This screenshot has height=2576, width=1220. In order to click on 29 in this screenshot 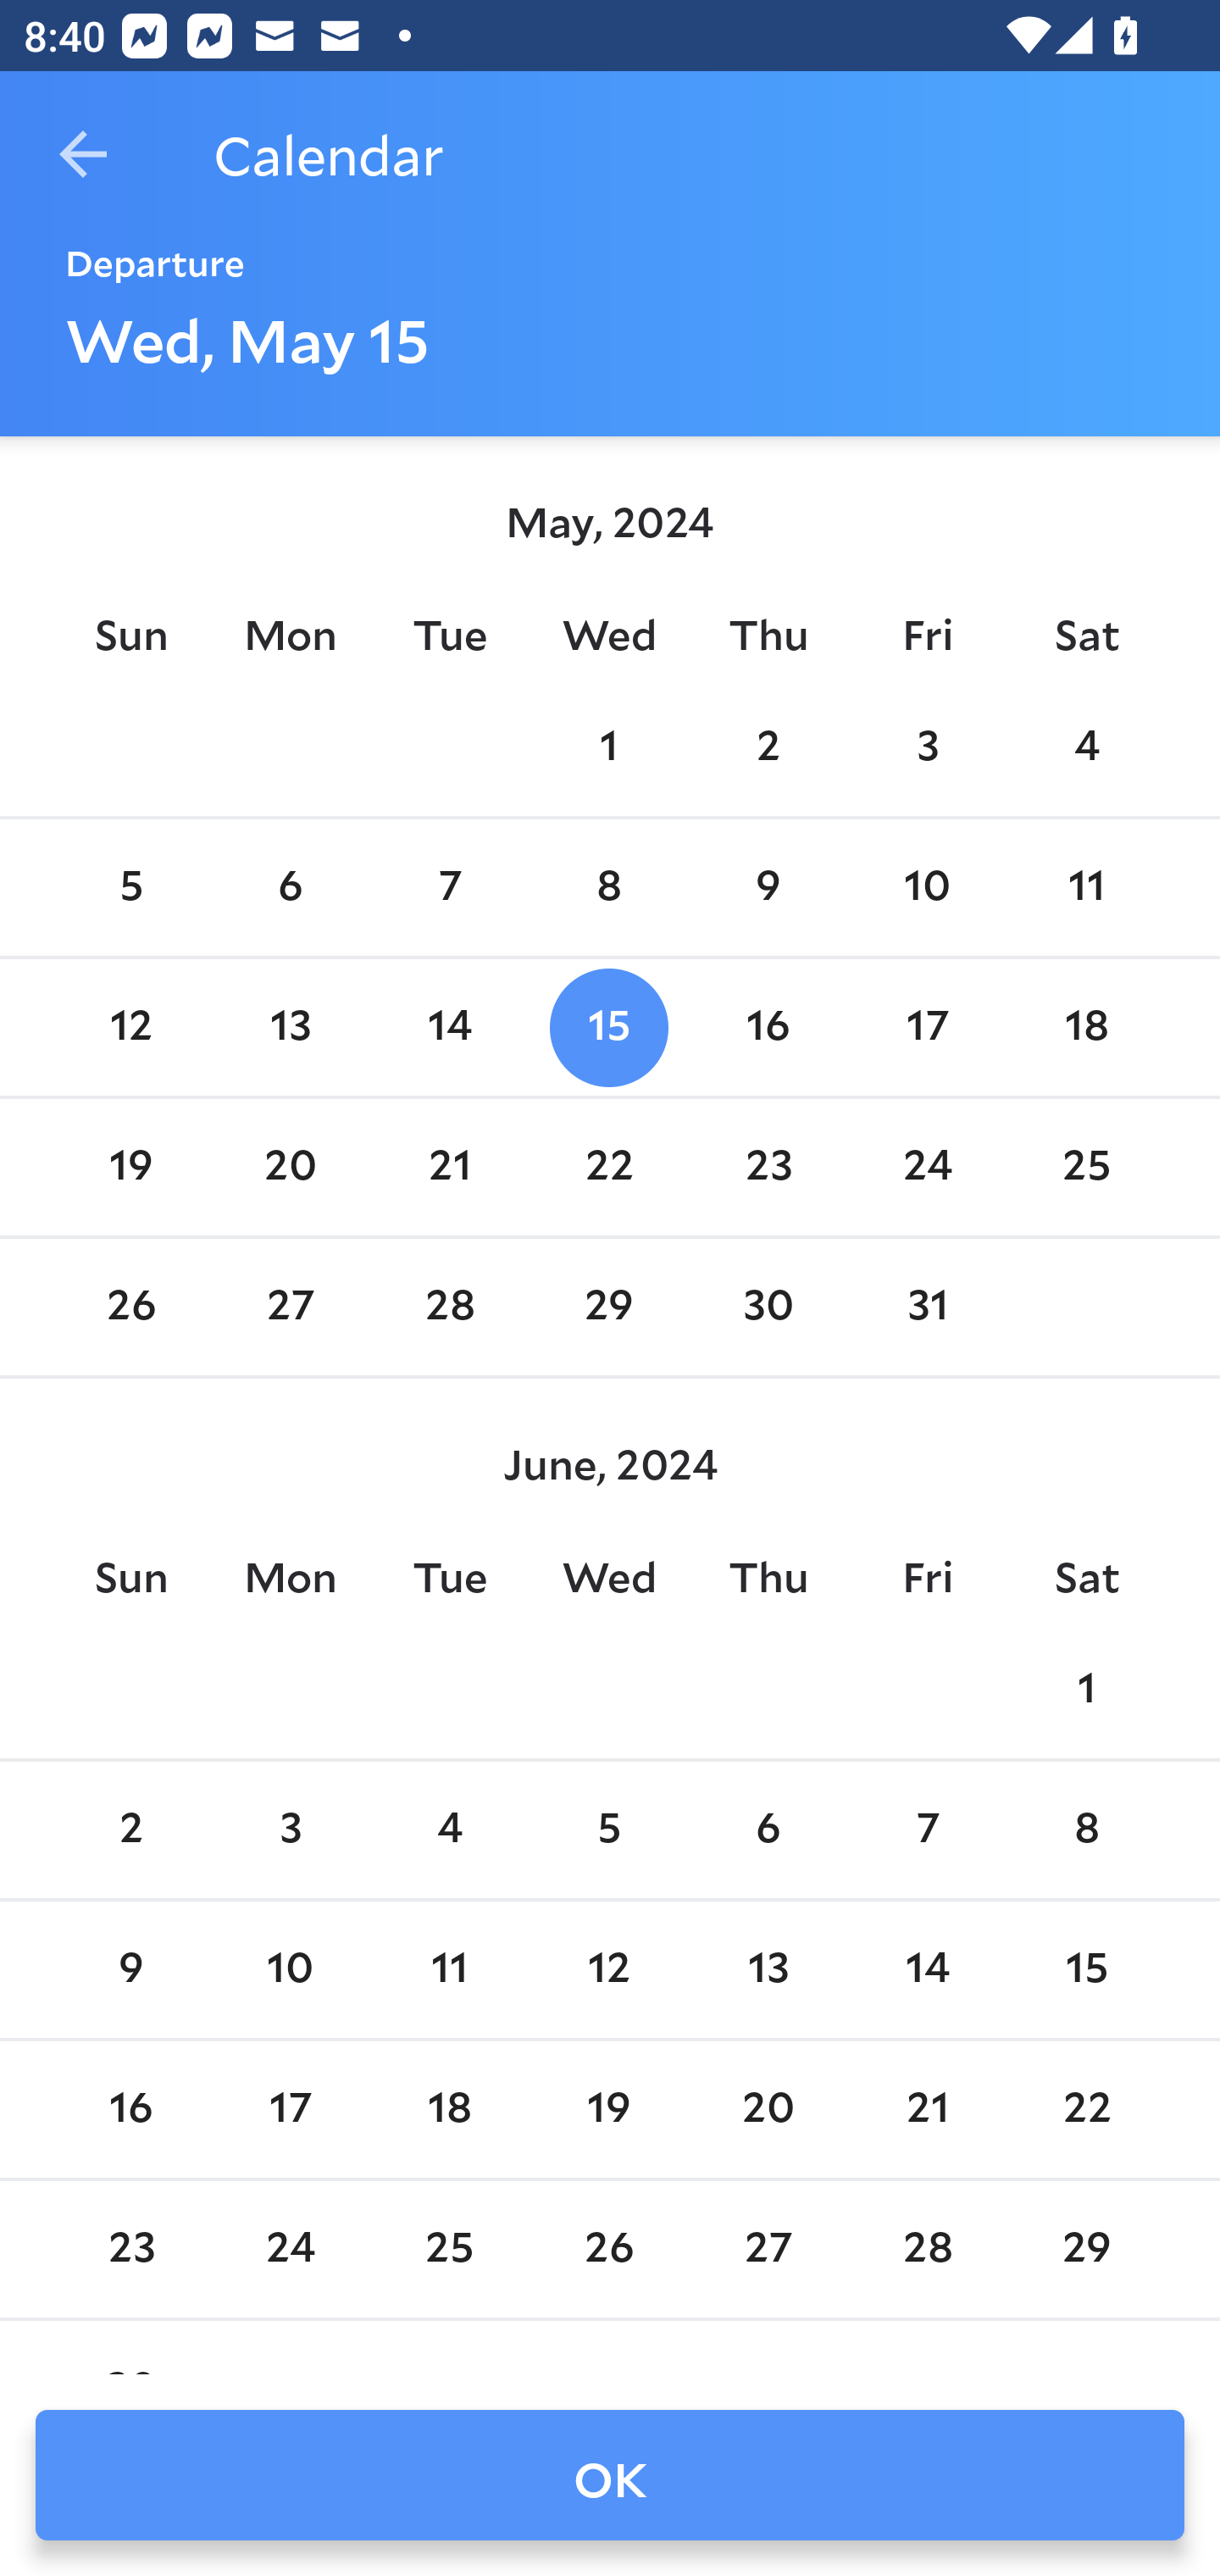, I will do `click(609, 1308)`.